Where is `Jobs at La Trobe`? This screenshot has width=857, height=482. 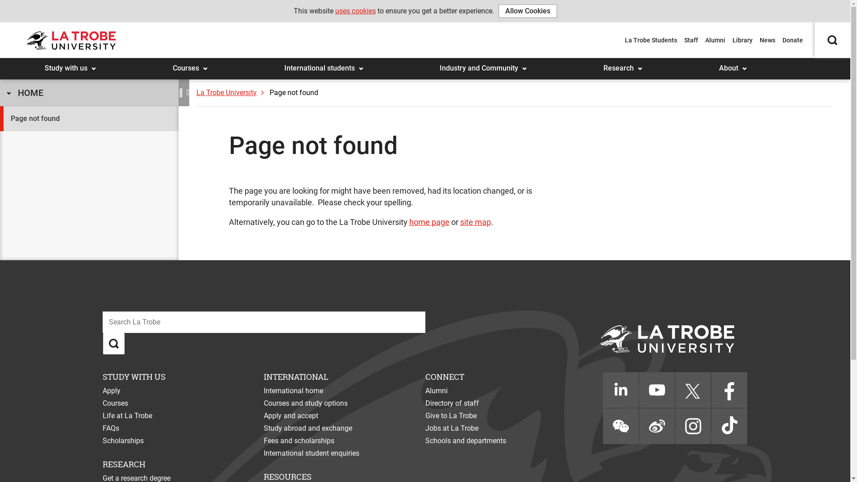 Jobs at La Trobe is located at coordinates (452, 428).